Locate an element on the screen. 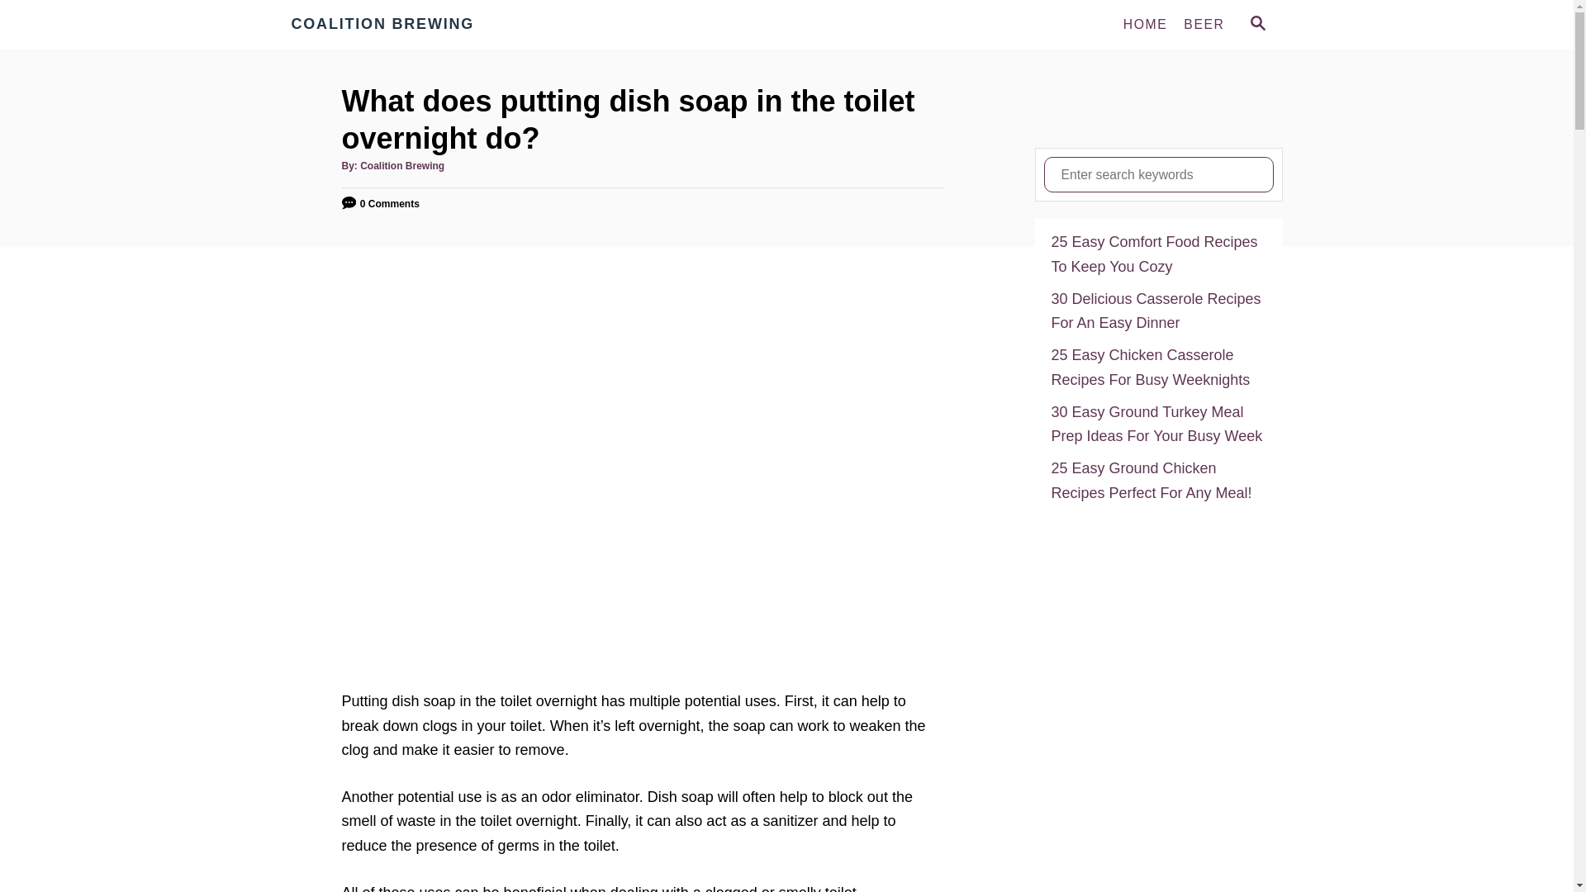 This screenshot has height=892, width=1586. 25 Easy Ground Chicken Recipes Perfect For Any Meal! is located at coordinates (1158, 481).